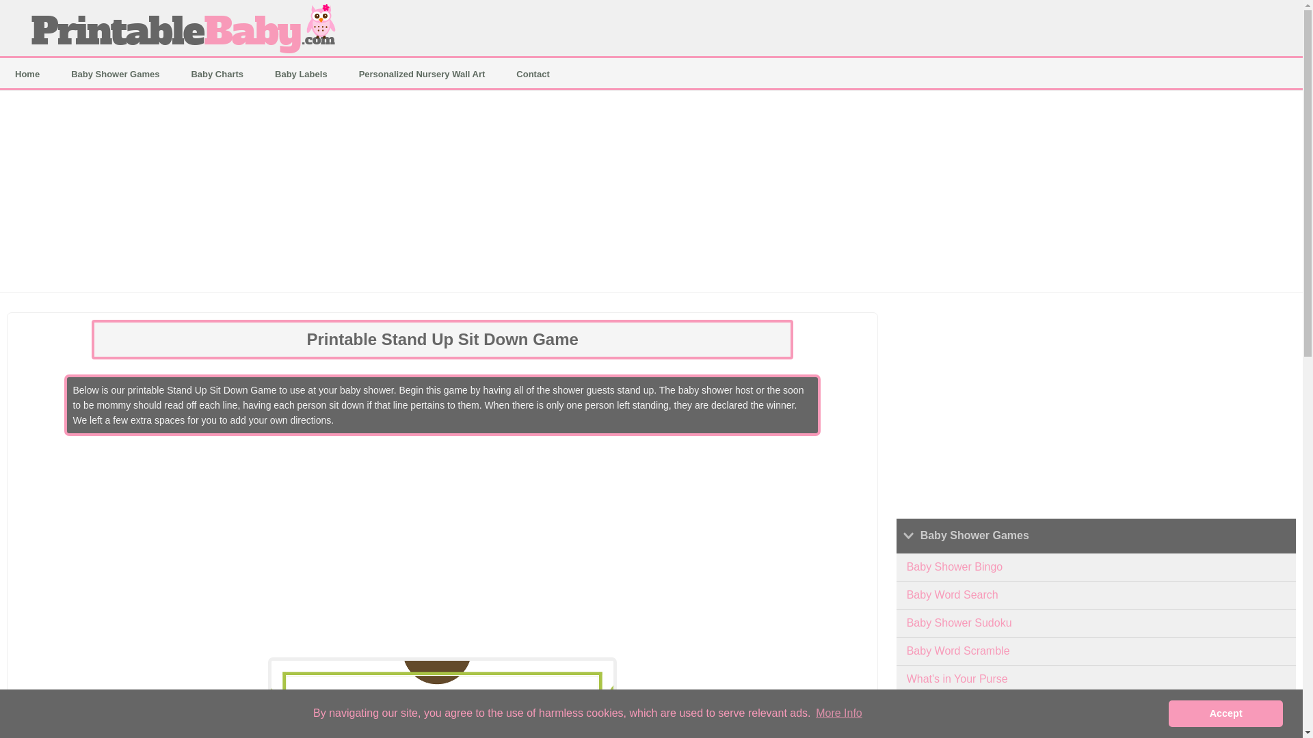 Image resolution: width=1313 pixels, height=738 pixels. What do you see at coordinates (422, 74) in the screenshot?
I see `Personalized Nursery Wall Art` at bounding box center [422, 74].